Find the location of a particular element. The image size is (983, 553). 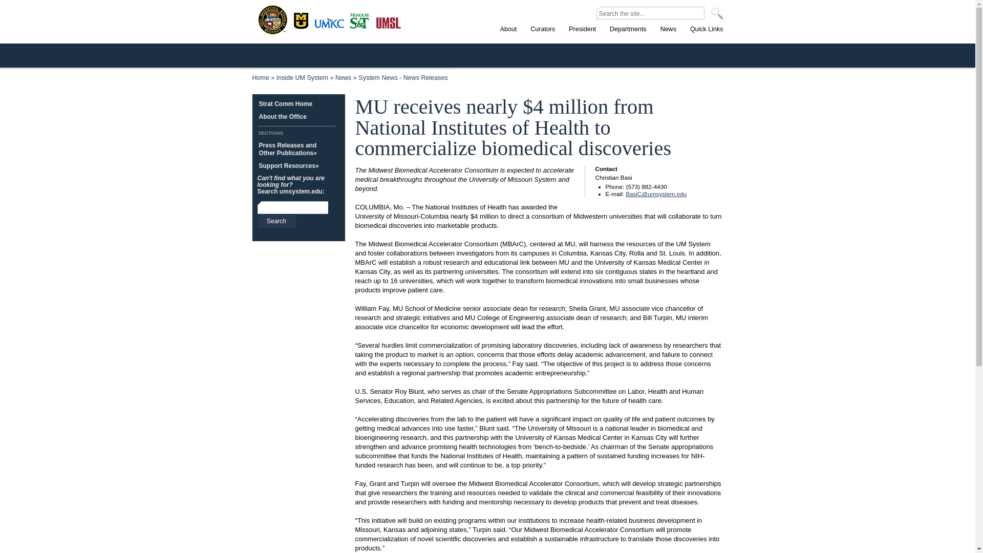

Search umsystem.edu is located at coordinates (276, 221).